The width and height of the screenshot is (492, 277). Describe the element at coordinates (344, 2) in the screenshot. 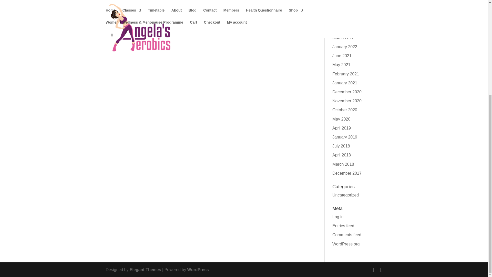

I see `August 2023` at that location.